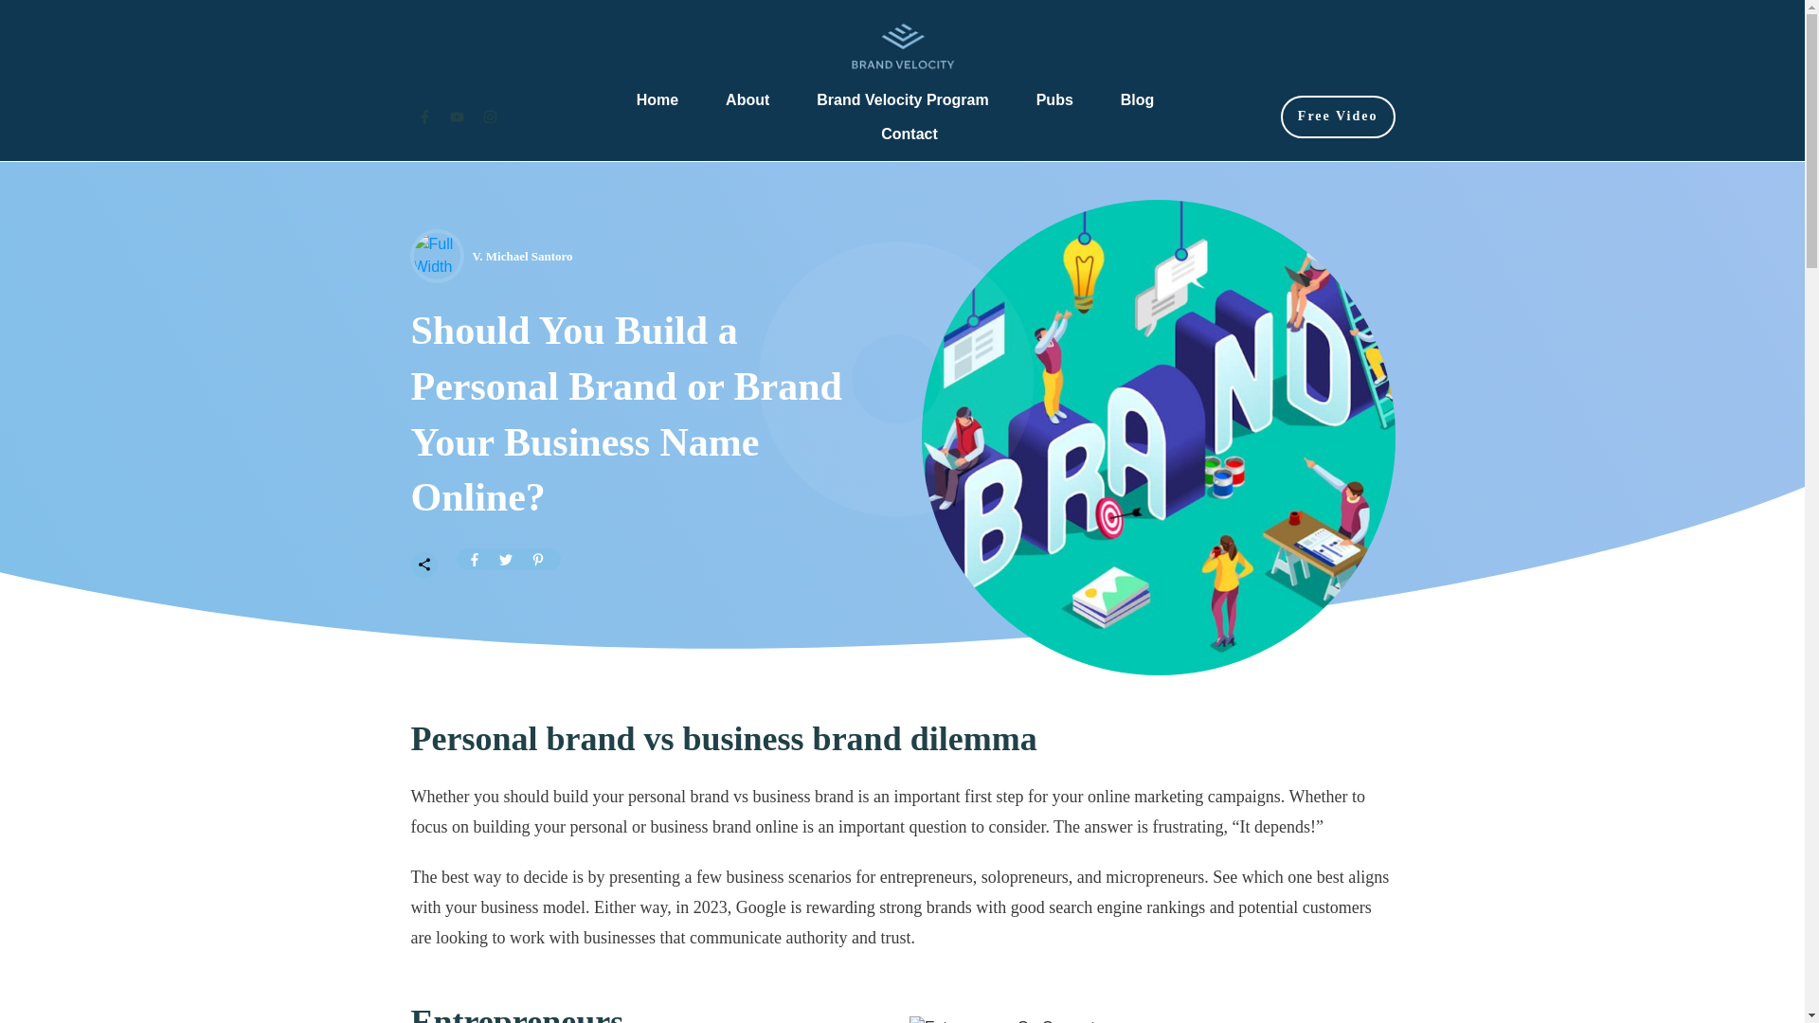  What do you see at coordinates (436, 256) in the screenshot?
I see `Full Width Featured Image With Sidebar` at bounding box center [436, 256].